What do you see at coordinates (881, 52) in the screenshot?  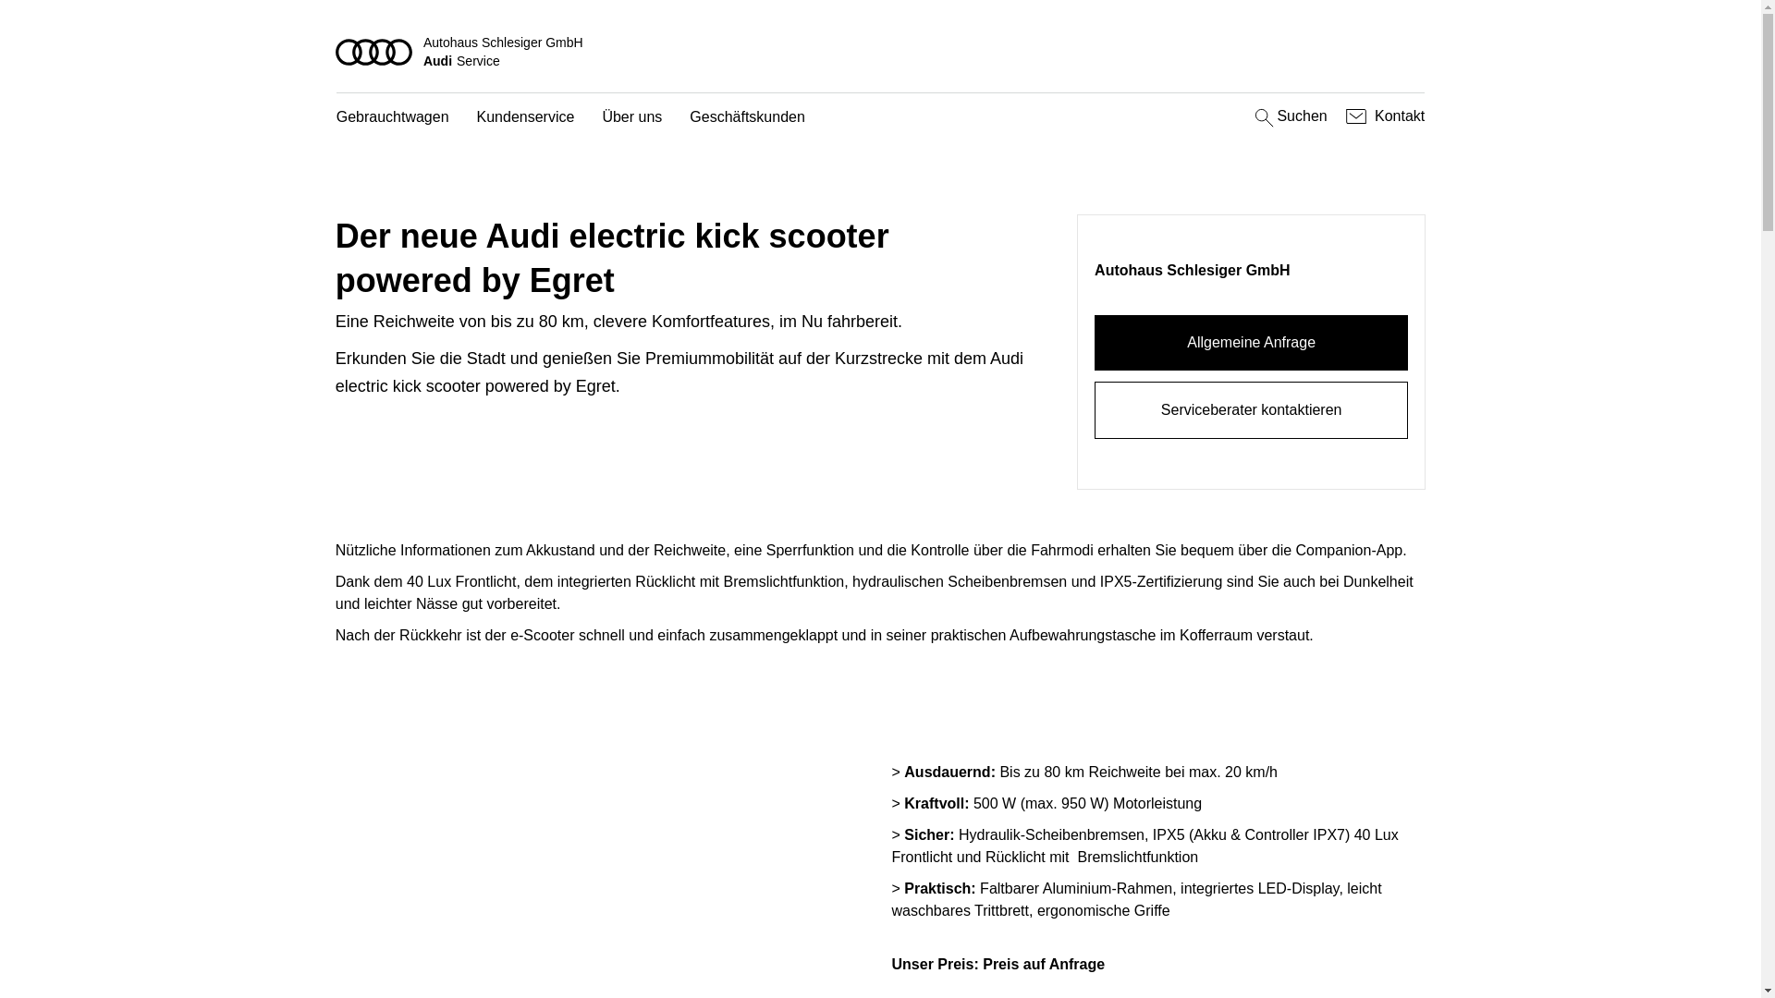 I see `Autohaus Schlesiger GmbH
AudiService` at bounding box center [881, 52].